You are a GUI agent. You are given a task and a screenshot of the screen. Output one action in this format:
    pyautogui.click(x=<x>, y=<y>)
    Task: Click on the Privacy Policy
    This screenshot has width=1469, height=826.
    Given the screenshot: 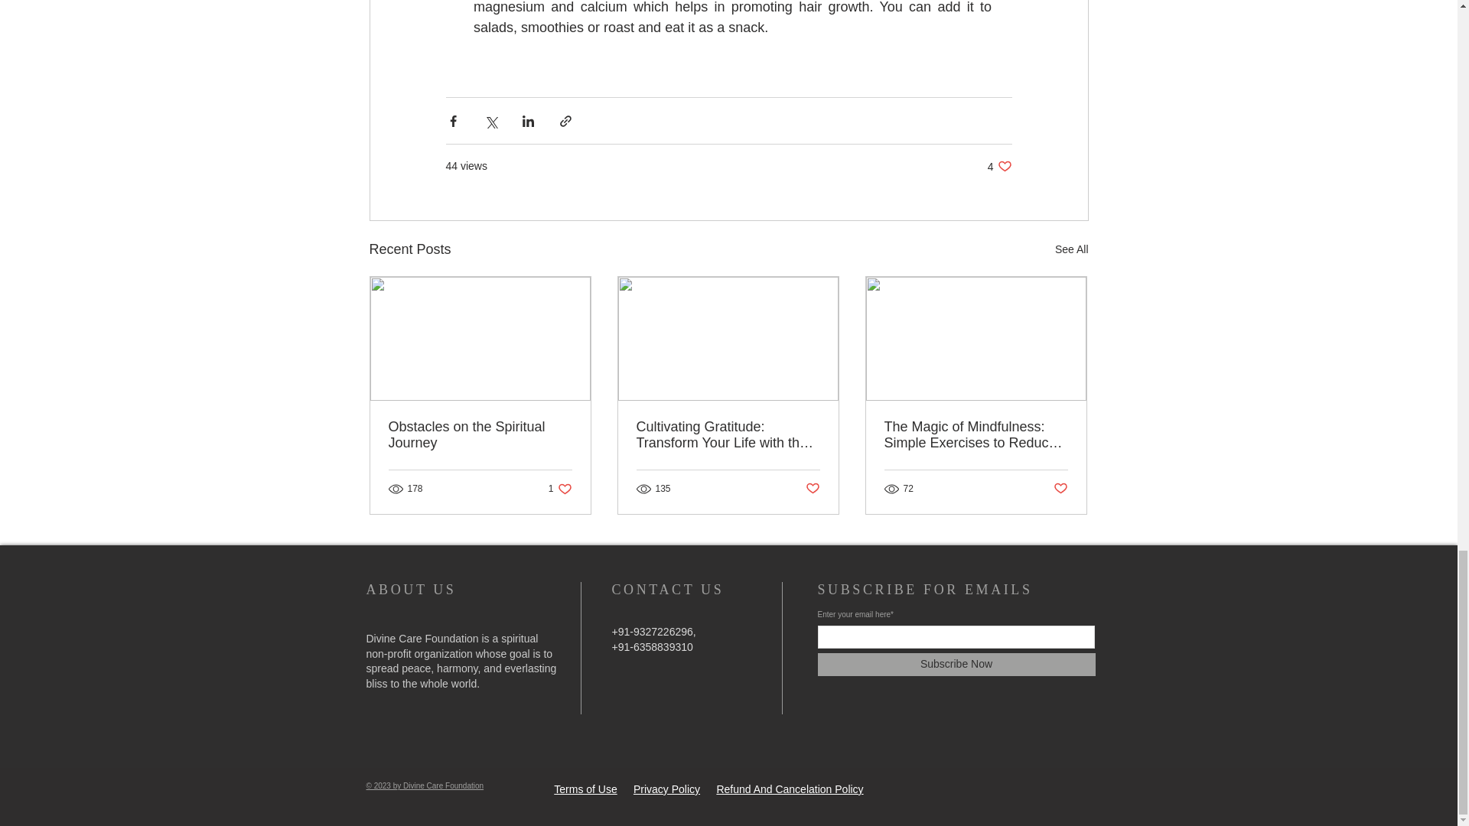 What is the action you would take?
    pyautogui.click(x=560, y=489)
    